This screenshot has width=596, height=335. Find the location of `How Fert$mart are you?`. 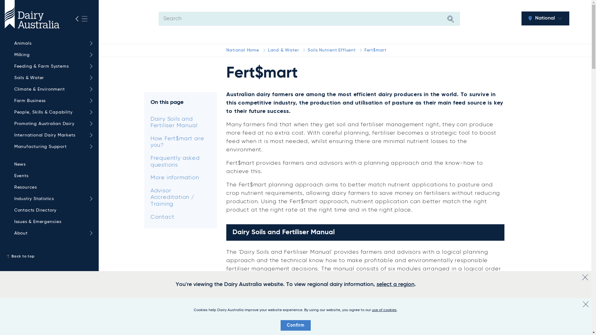

How Fert$mart are you? is located at coordinates (181, 142).